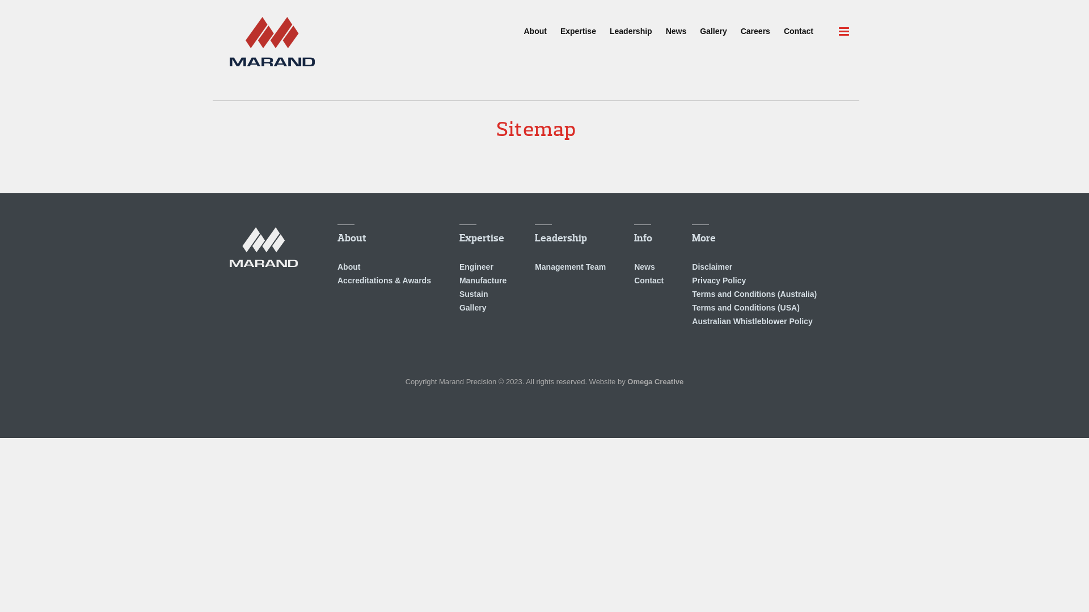 This screenshot has height=612, width=1089. What do you see at coordinates (473, 308) in the screenshot?
I see `Gallery` at bounding box center [473, 308].